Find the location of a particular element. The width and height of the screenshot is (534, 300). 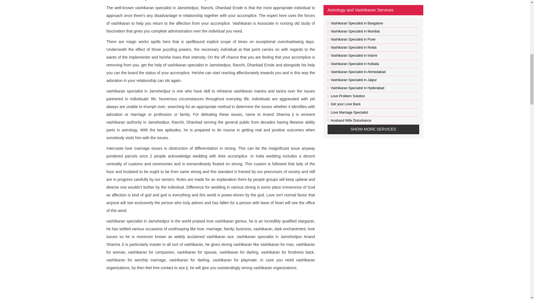

Vashikaran Specialist in Indore is located at coordinates (354, 56).